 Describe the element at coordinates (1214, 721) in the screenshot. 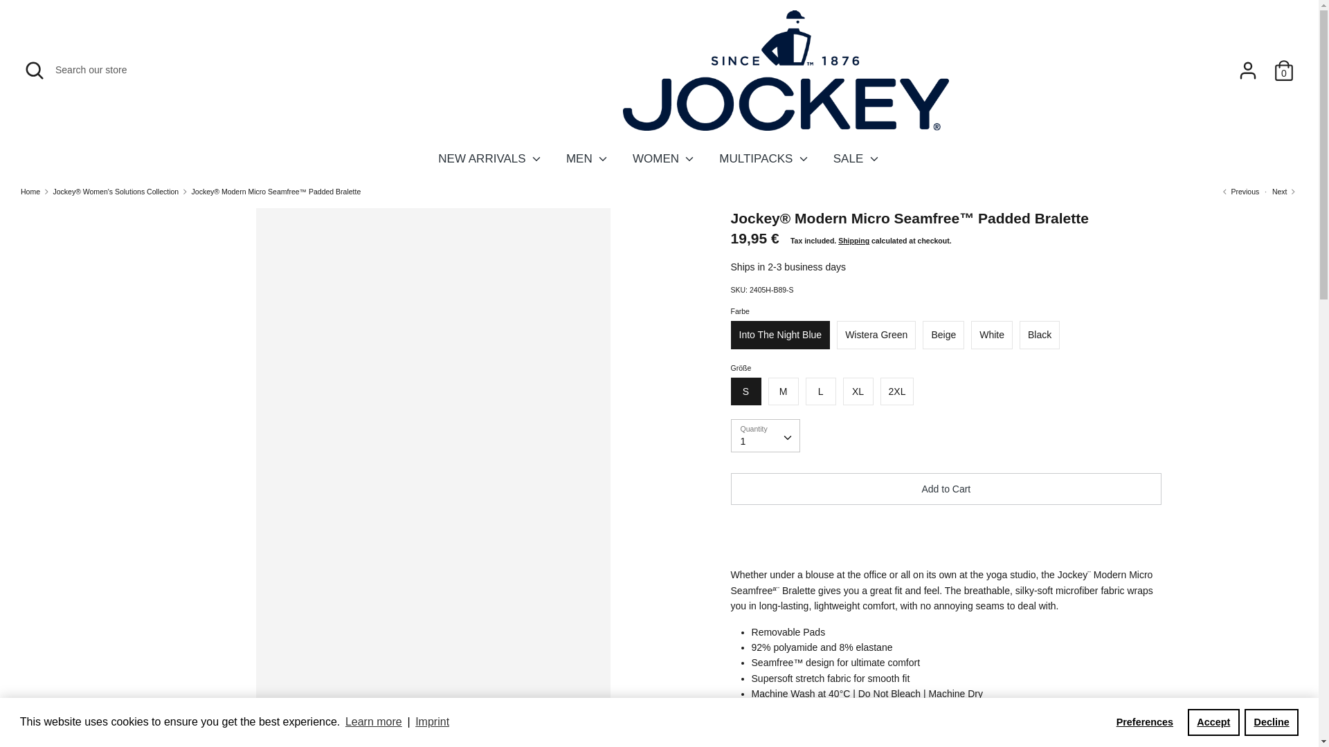

I see `Accept` at that location.